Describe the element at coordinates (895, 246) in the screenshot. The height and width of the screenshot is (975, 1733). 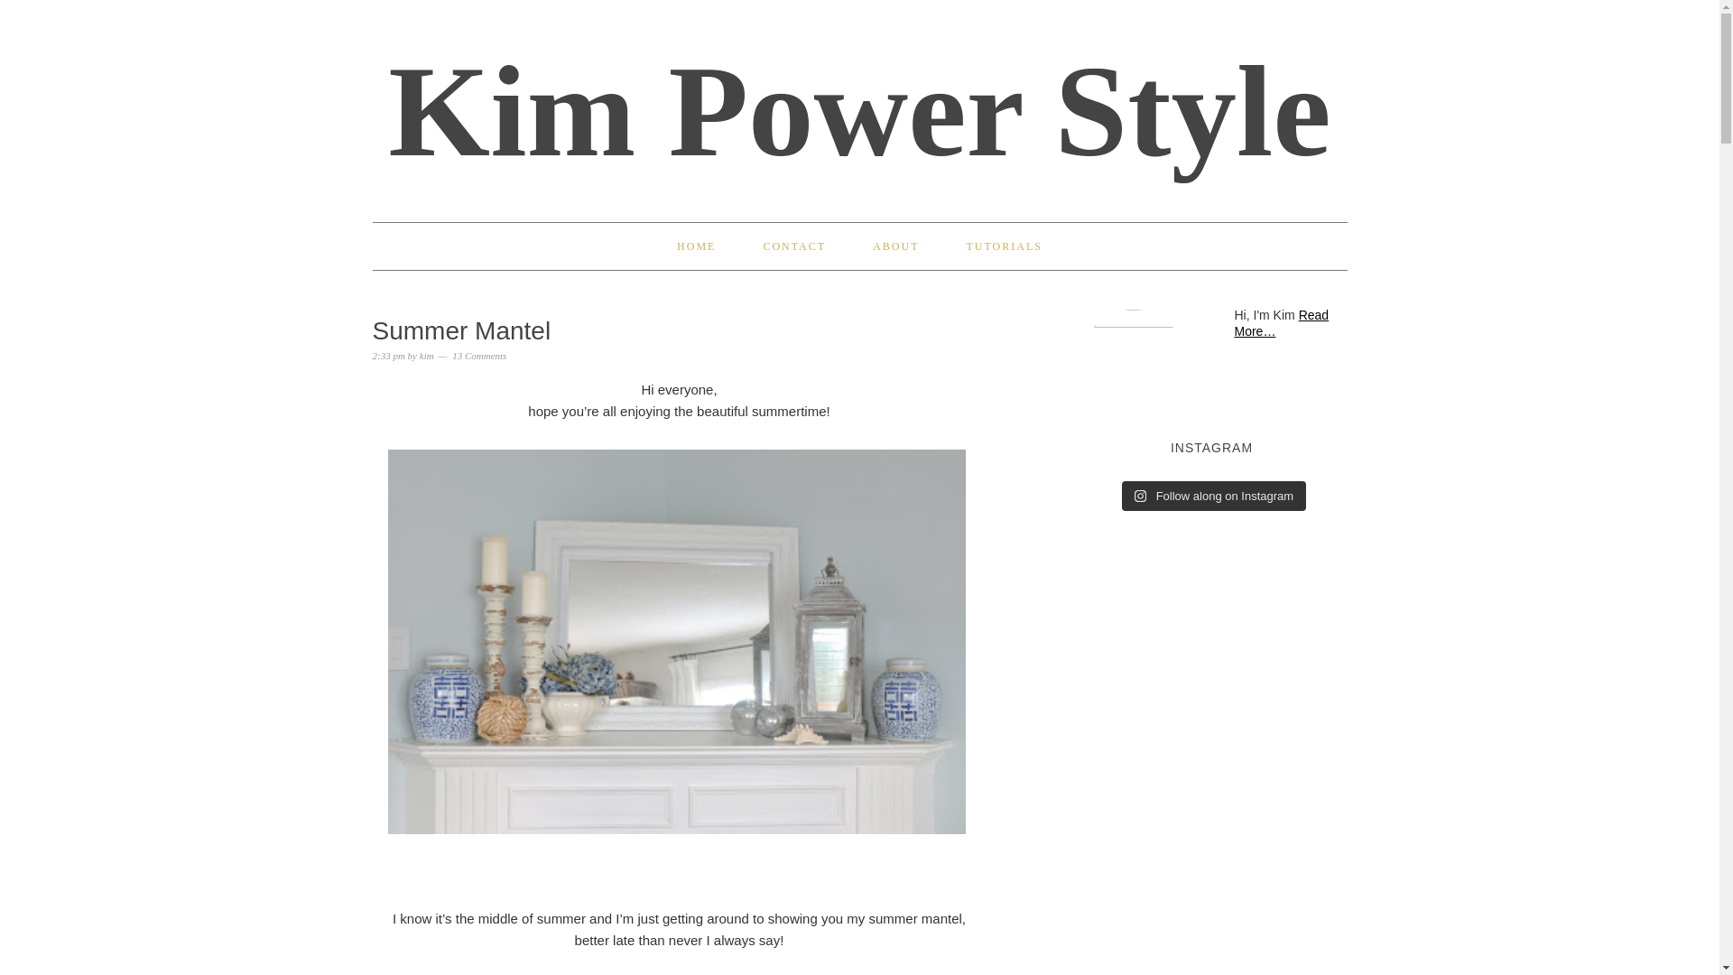
I see `ABOUT` at that location.